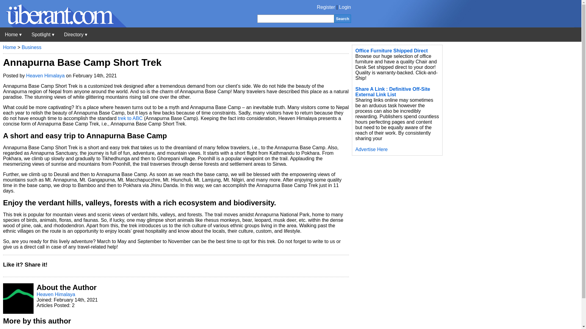 Image resolution: width=586 pixels, height=329 pixels. Describe the element at coordinates (13, 34) in the screenshot. I see `Uberant` at that location.